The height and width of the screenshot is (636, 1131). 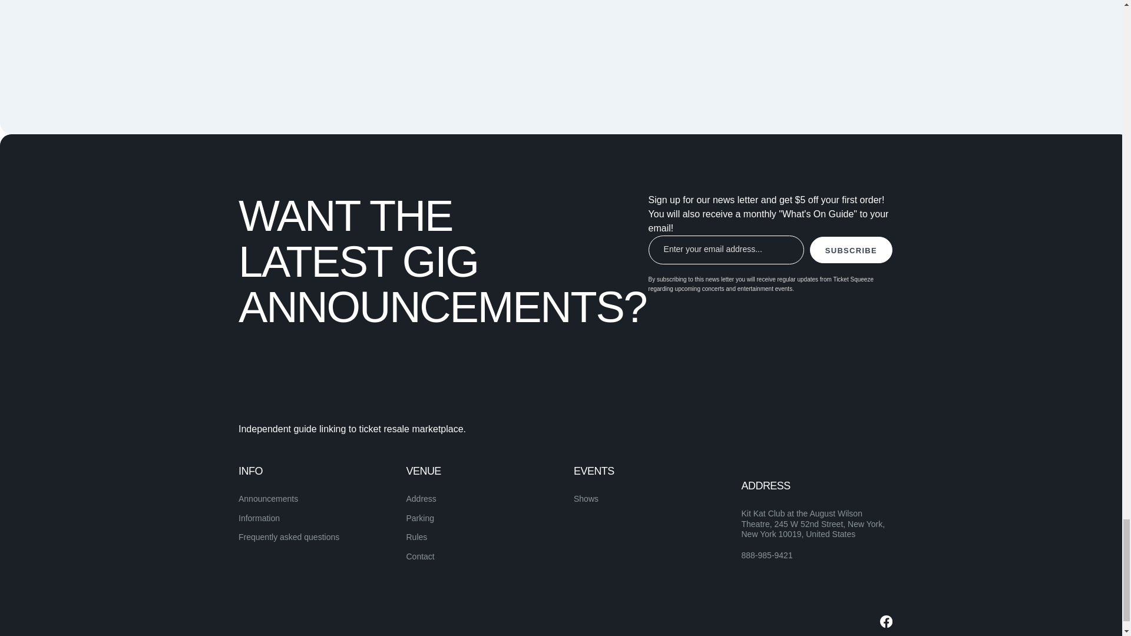 I want to click on Announcements, so click(x=269, y=499).